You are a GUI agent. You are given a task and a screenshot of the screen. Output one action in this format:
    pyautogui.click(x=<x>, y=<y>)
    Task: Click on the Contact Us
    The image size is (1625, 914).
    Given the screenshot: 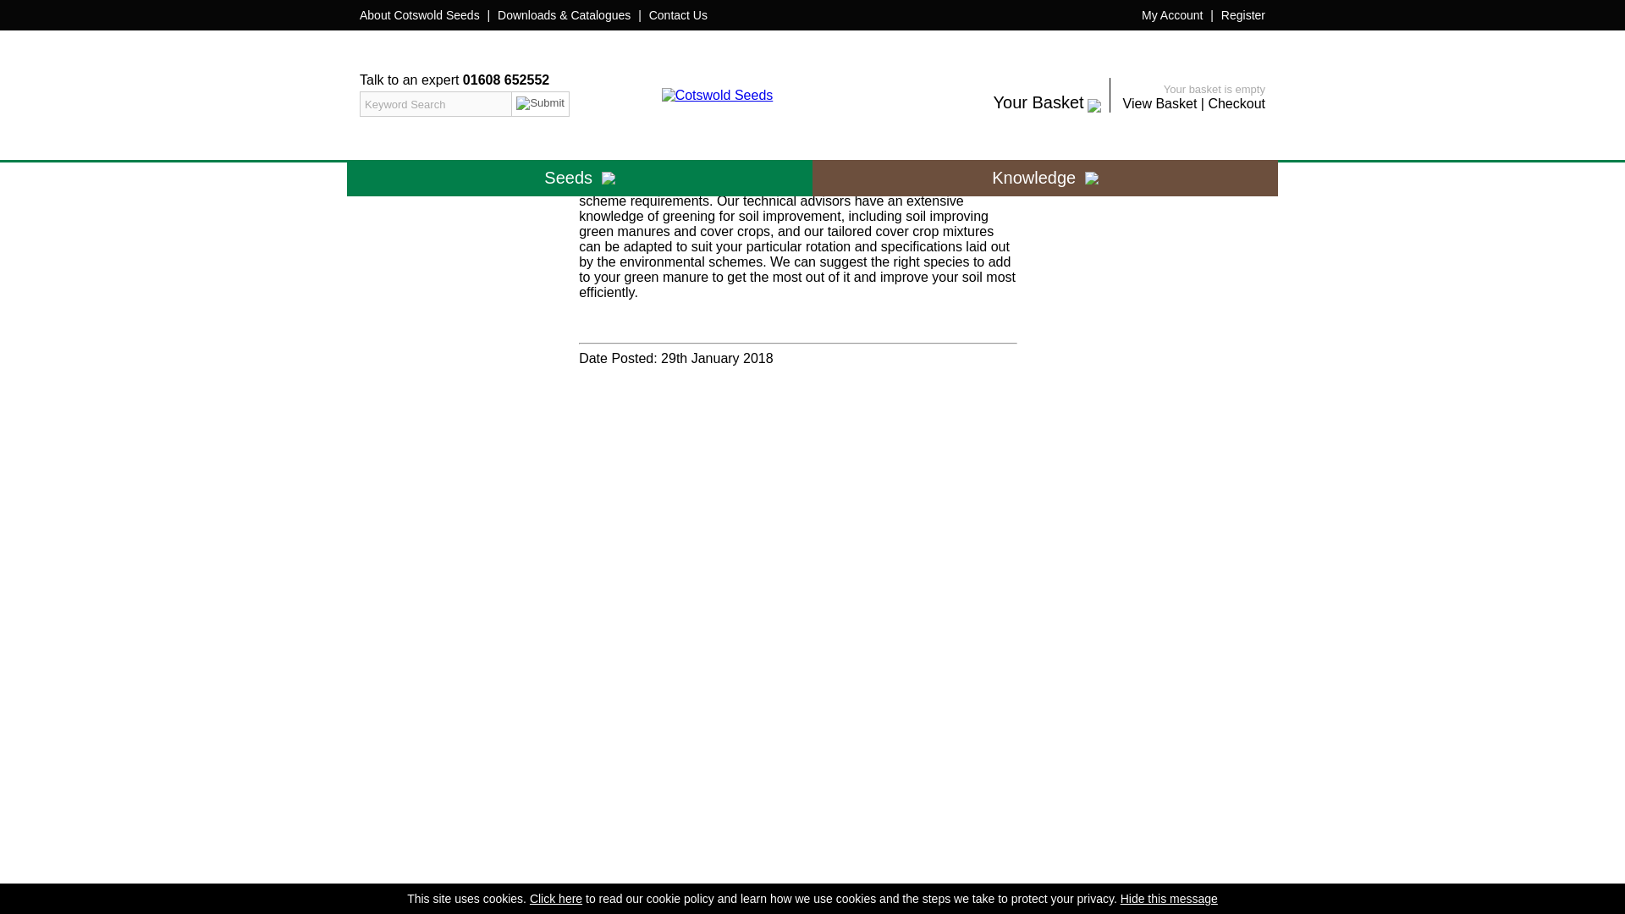 What is the action you would take?
    pyautogui.click(x=677, y=14)
    